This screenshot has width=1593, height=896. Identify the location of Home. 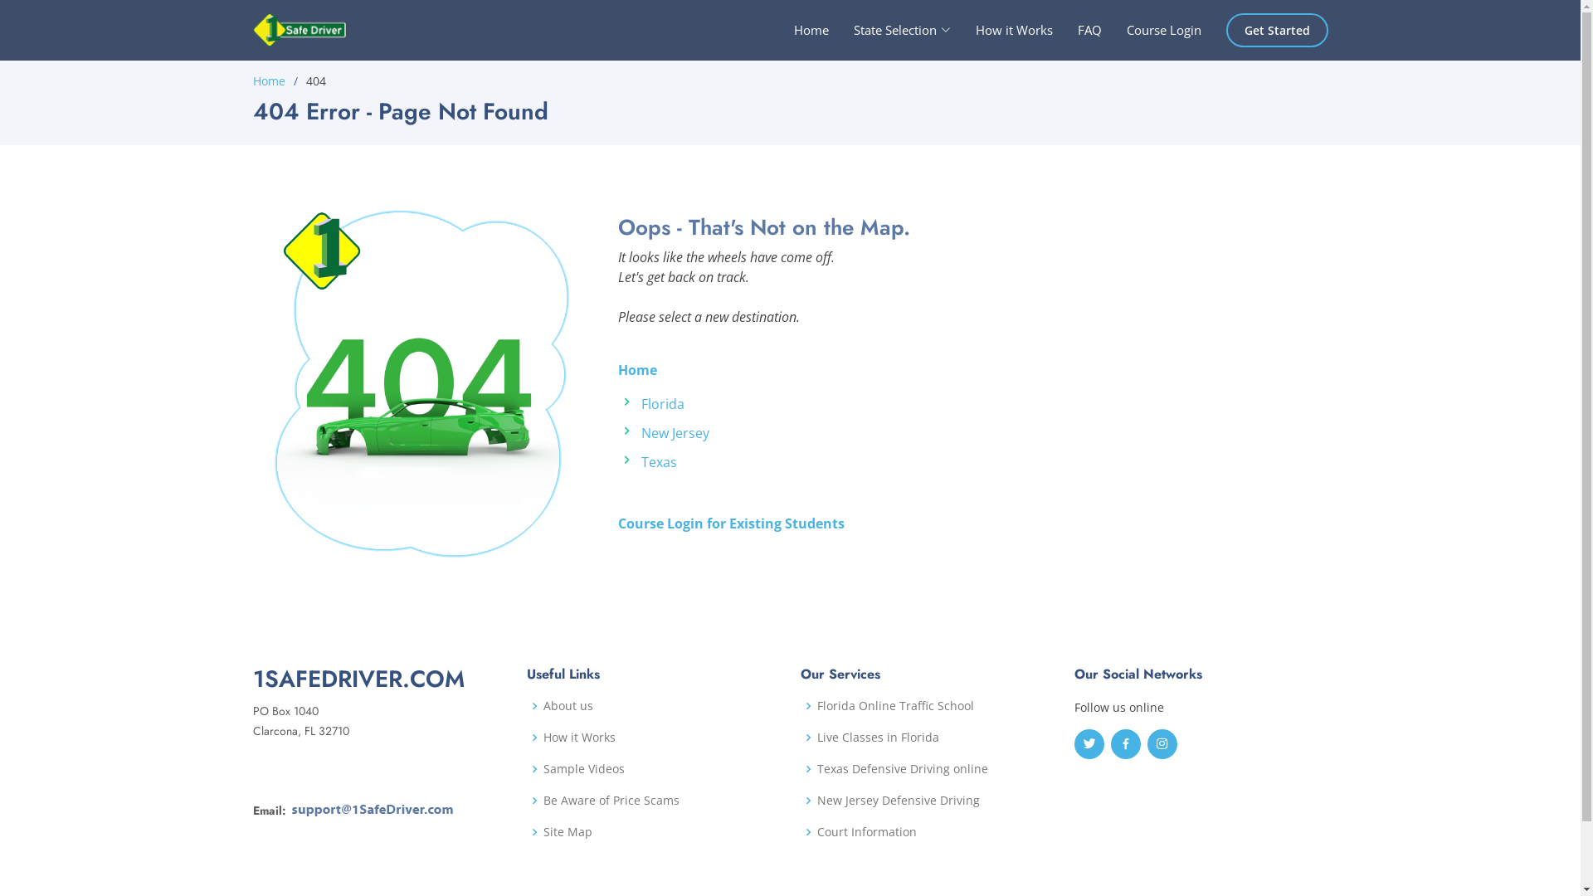
(269, 81).